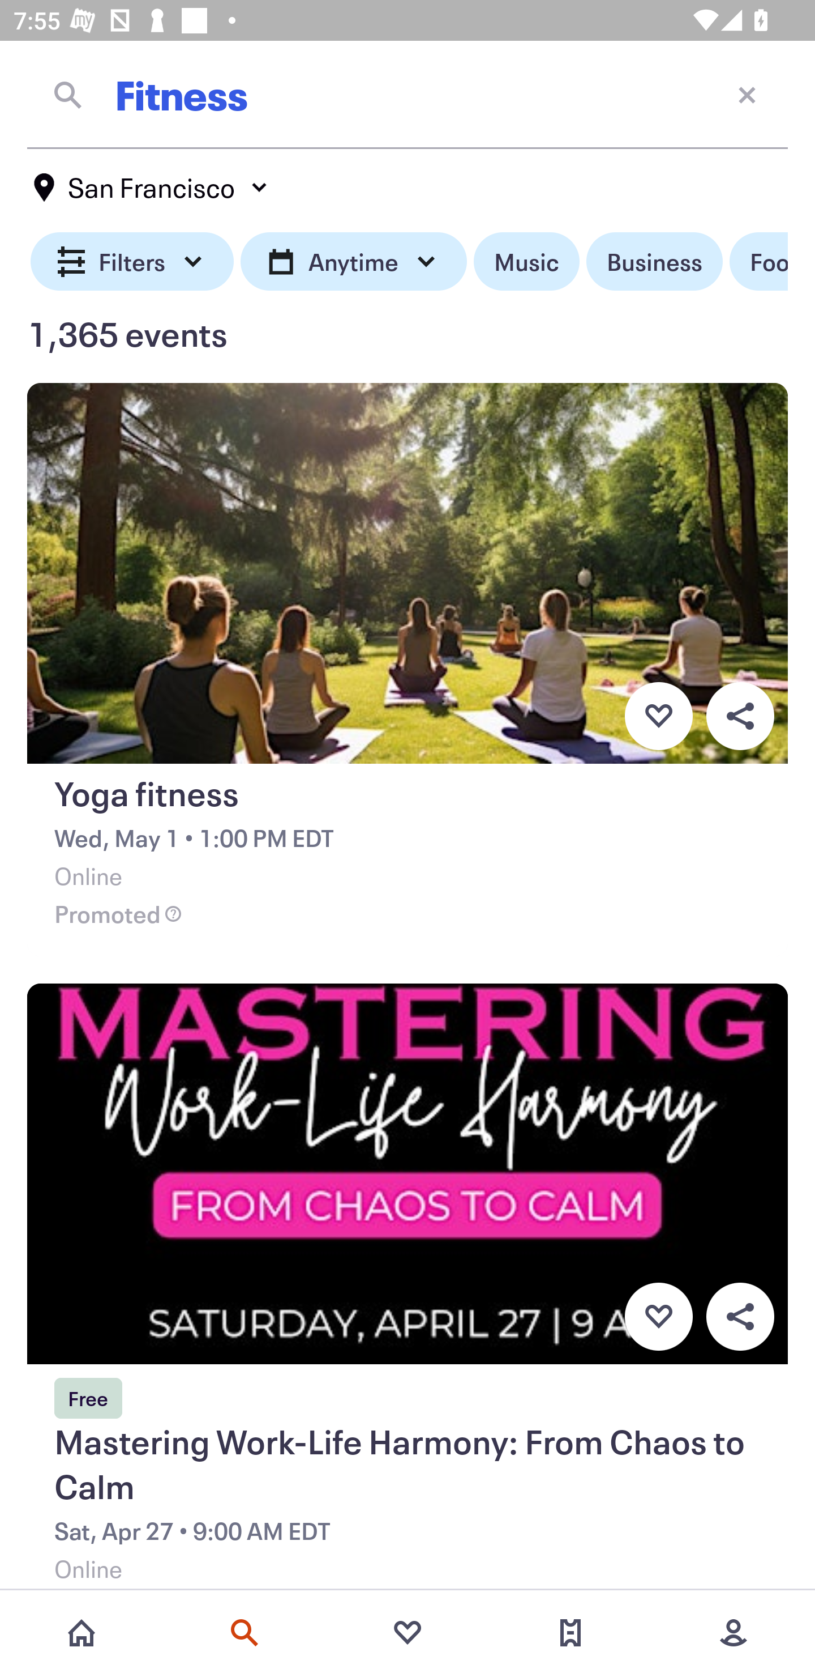  I want to click on More, so click(733, 1633).